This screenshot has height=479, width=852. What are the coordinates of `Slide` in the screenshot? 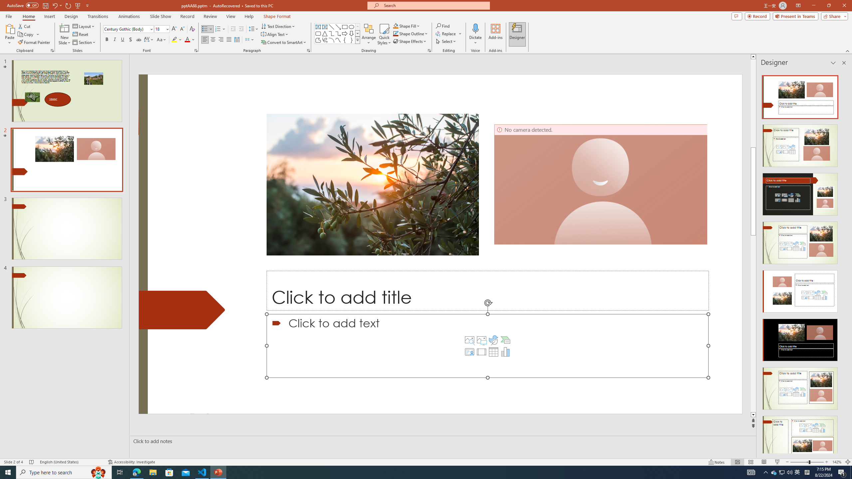 It's located at (67, 297).